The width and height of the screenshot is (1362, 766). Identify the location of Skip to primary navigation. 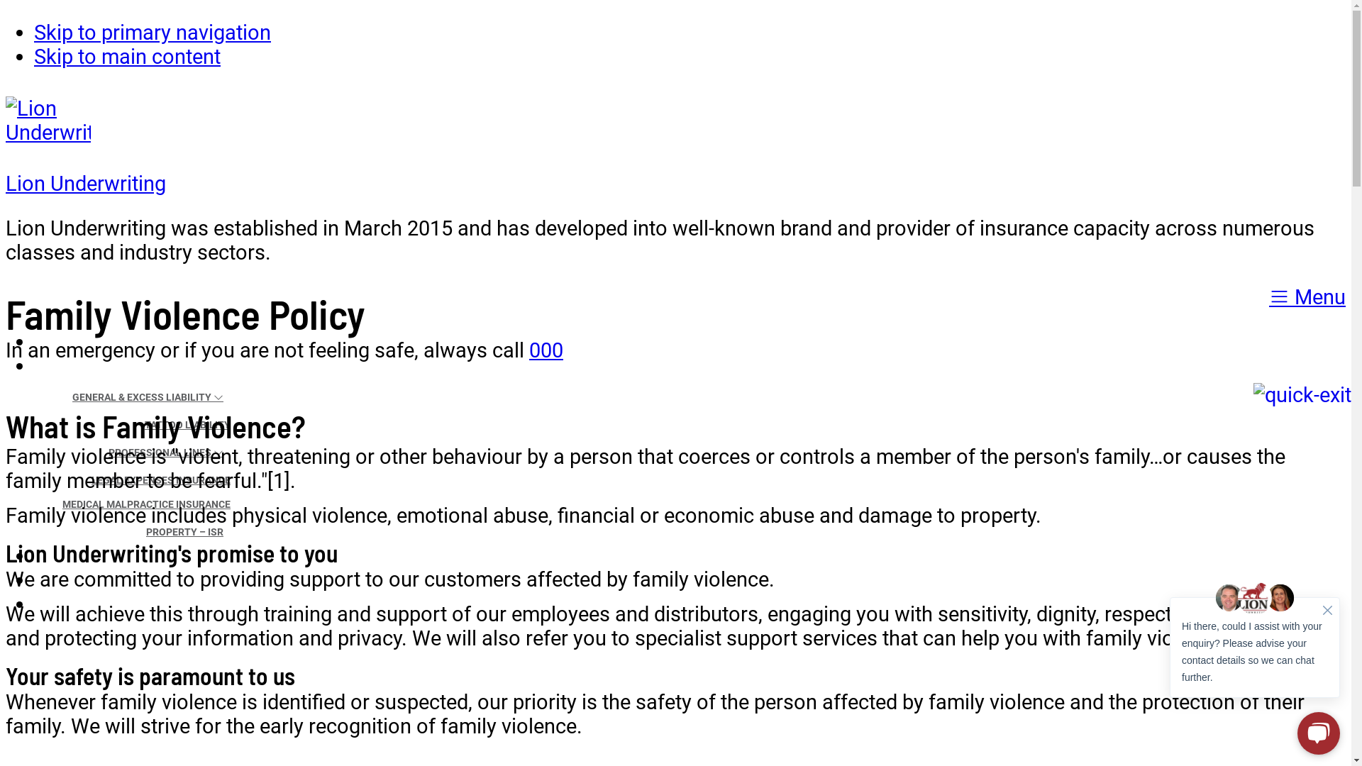
(153, 33).